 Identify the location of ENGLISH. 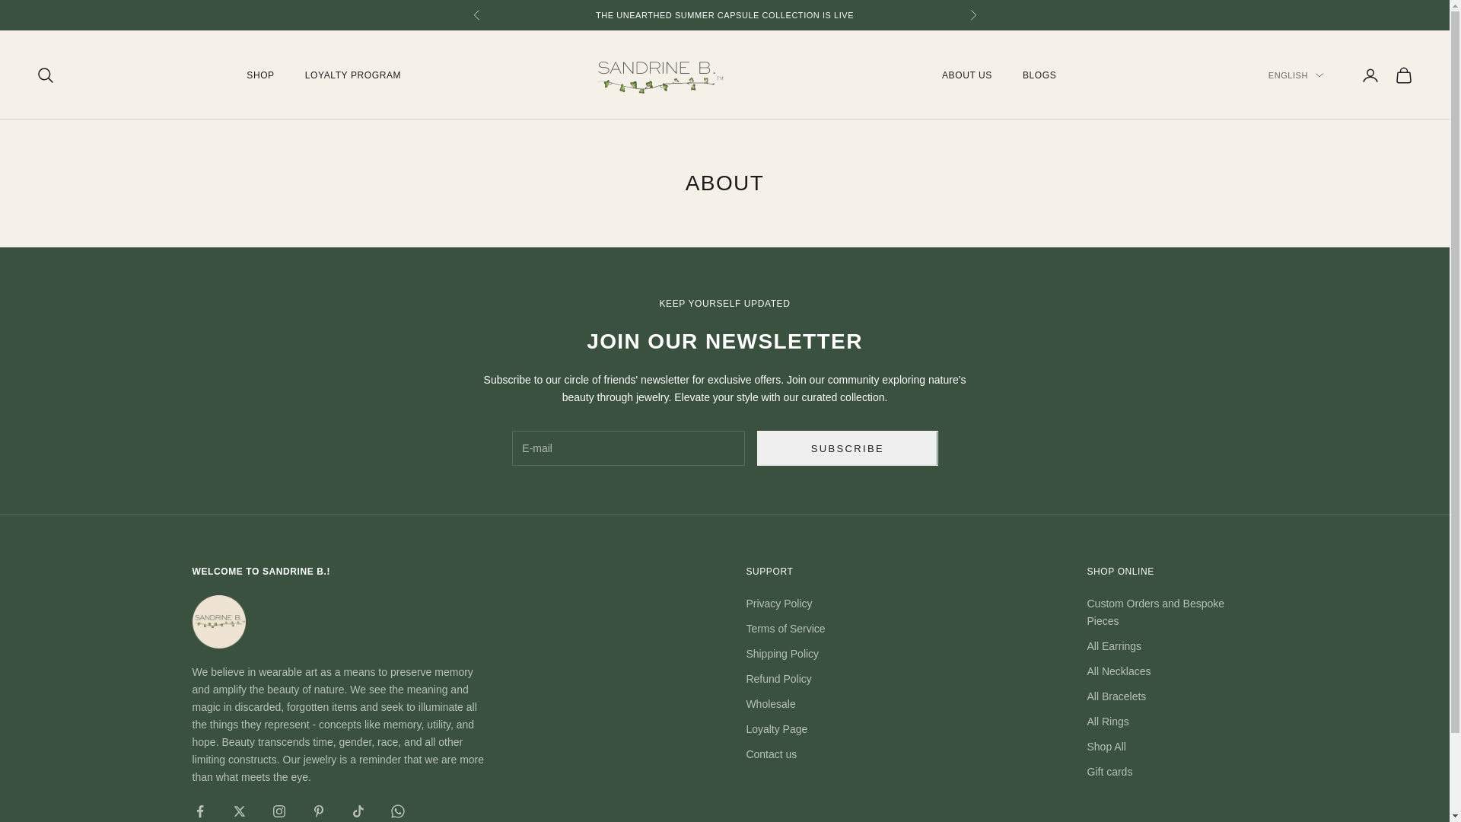
(1295, 75).